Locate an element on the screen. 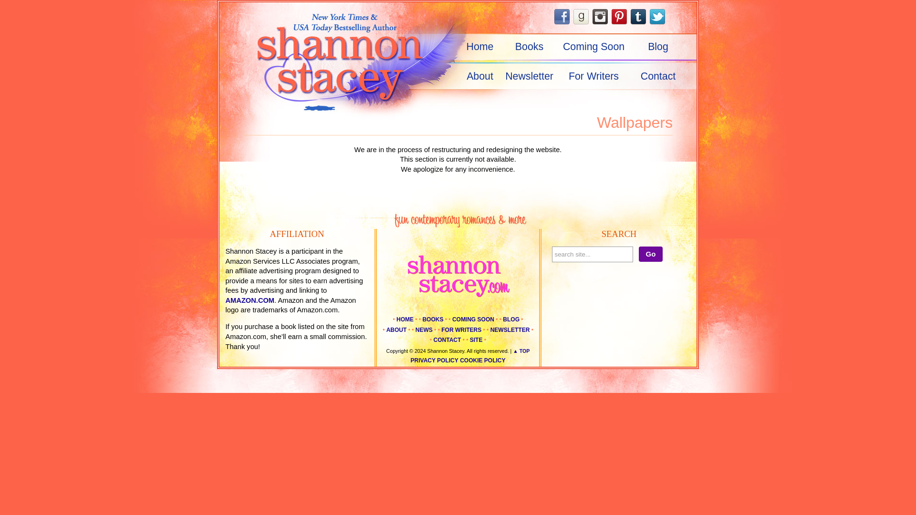 The height and width of the screenshot is (515, 916). SITE is located at coordinates (476, 340).